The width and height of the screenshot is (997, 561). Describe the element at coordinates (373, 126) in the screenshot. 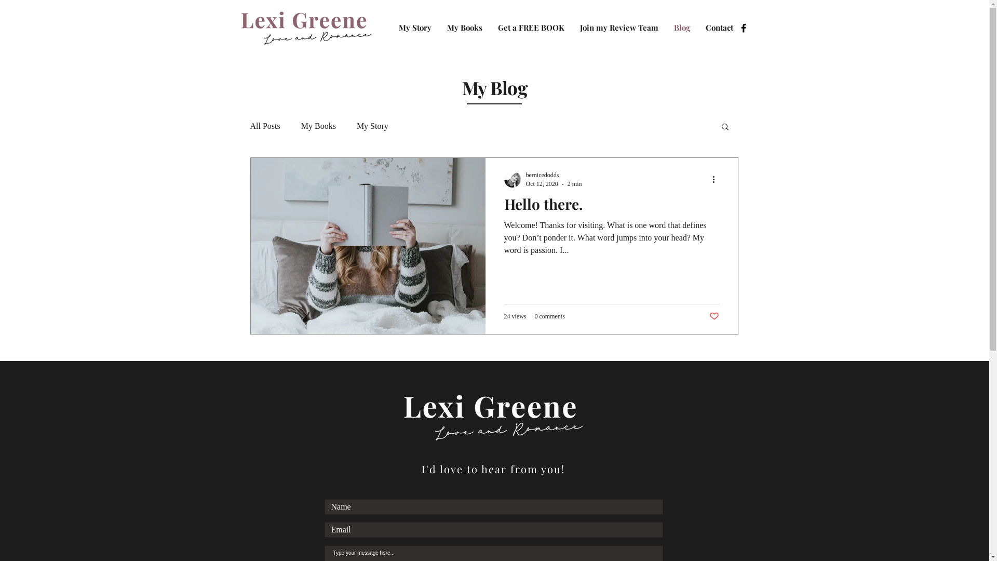

I see `My Story` at that location.